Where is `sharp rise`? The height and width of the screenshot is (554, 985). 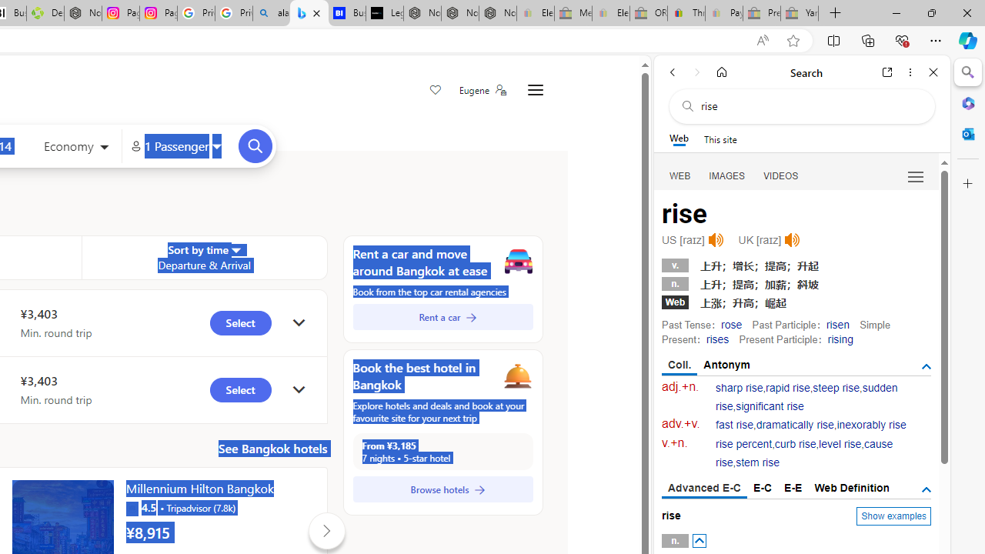 sharp rise is located at coordinates (740, 388).